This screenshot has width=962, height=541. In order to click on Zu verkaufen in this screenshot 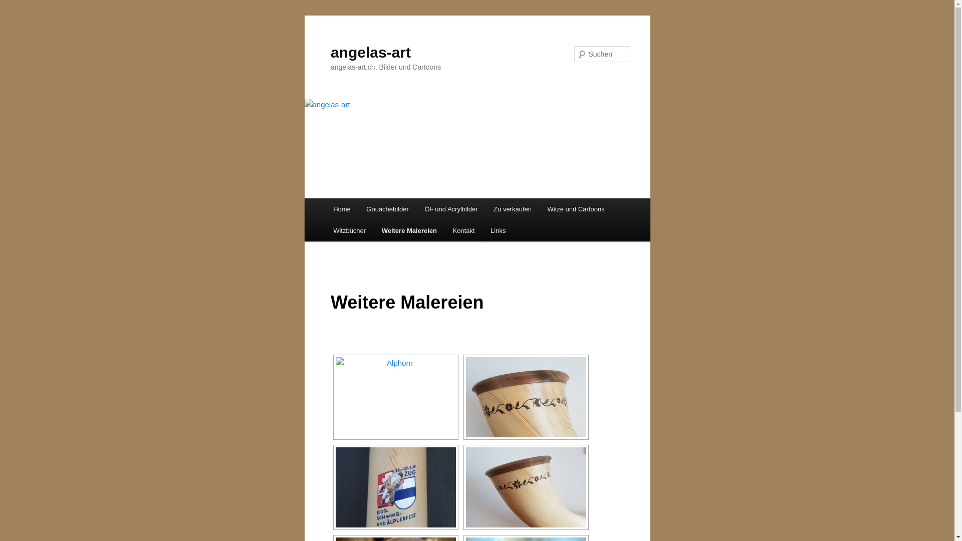, I will do `click(512, 209)`.